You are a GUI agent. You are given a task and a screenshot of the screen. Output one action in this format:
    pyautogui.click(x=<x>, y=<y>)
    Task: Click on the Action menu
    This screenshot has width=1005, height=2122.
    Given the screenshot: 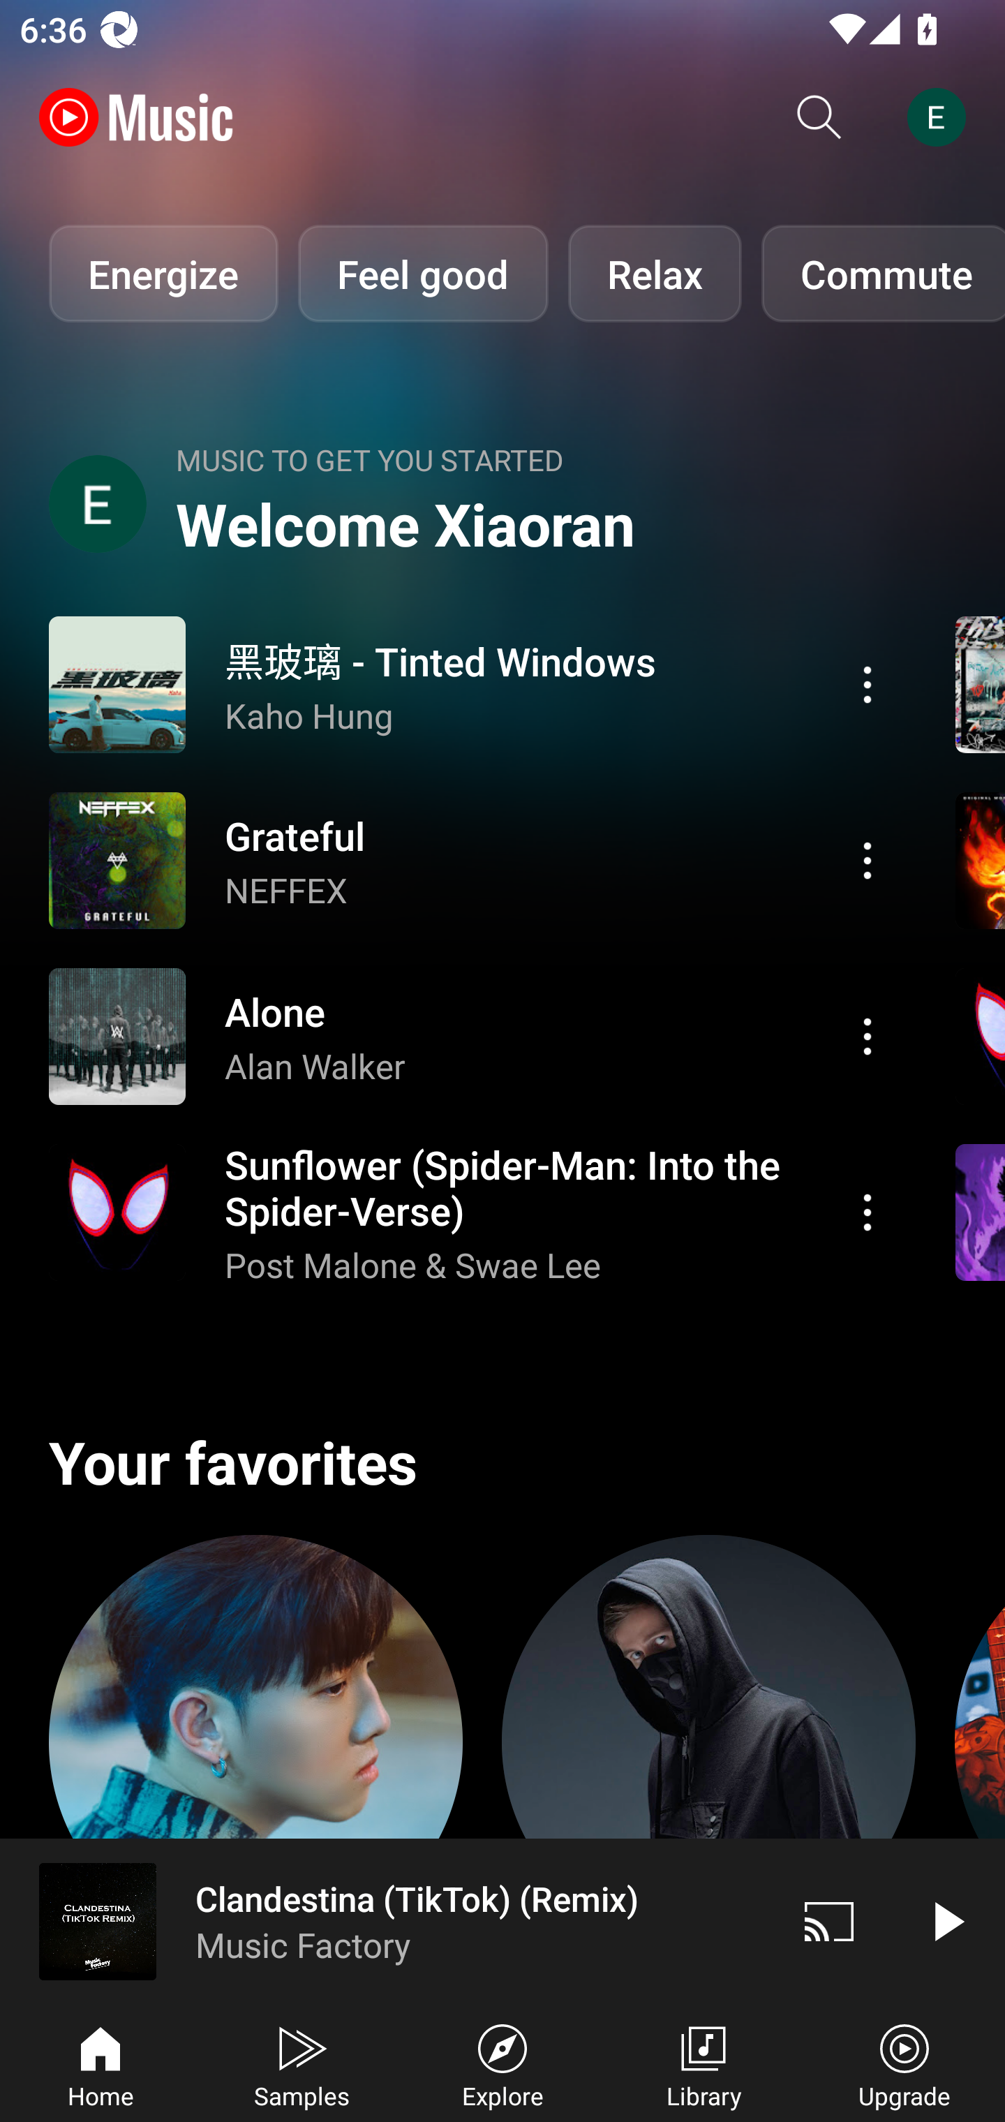 What is the action you would take?
    pyautogui.click(x=472, y=684)
    